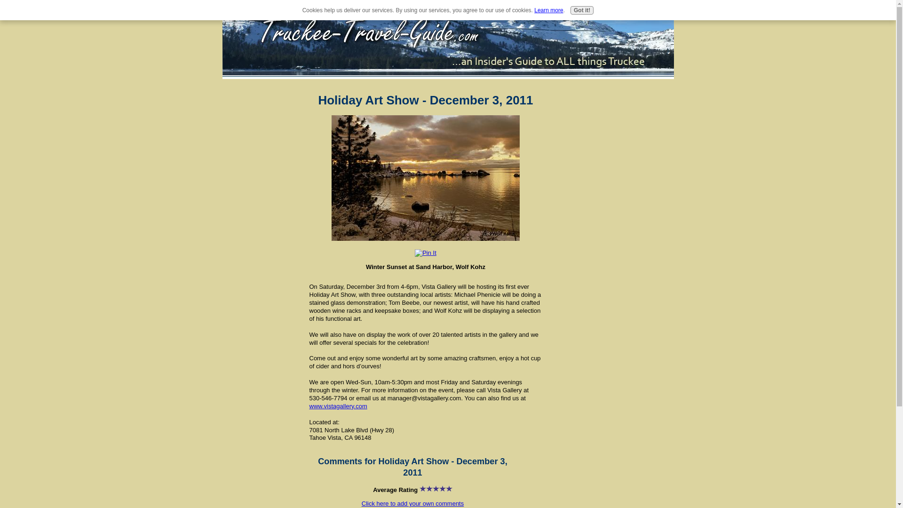 This screenshot has width=903, height=508. What do you see at coordinates (548, 10) in the screenshot?
I see `Learn more` at bounding box center [548, 10].